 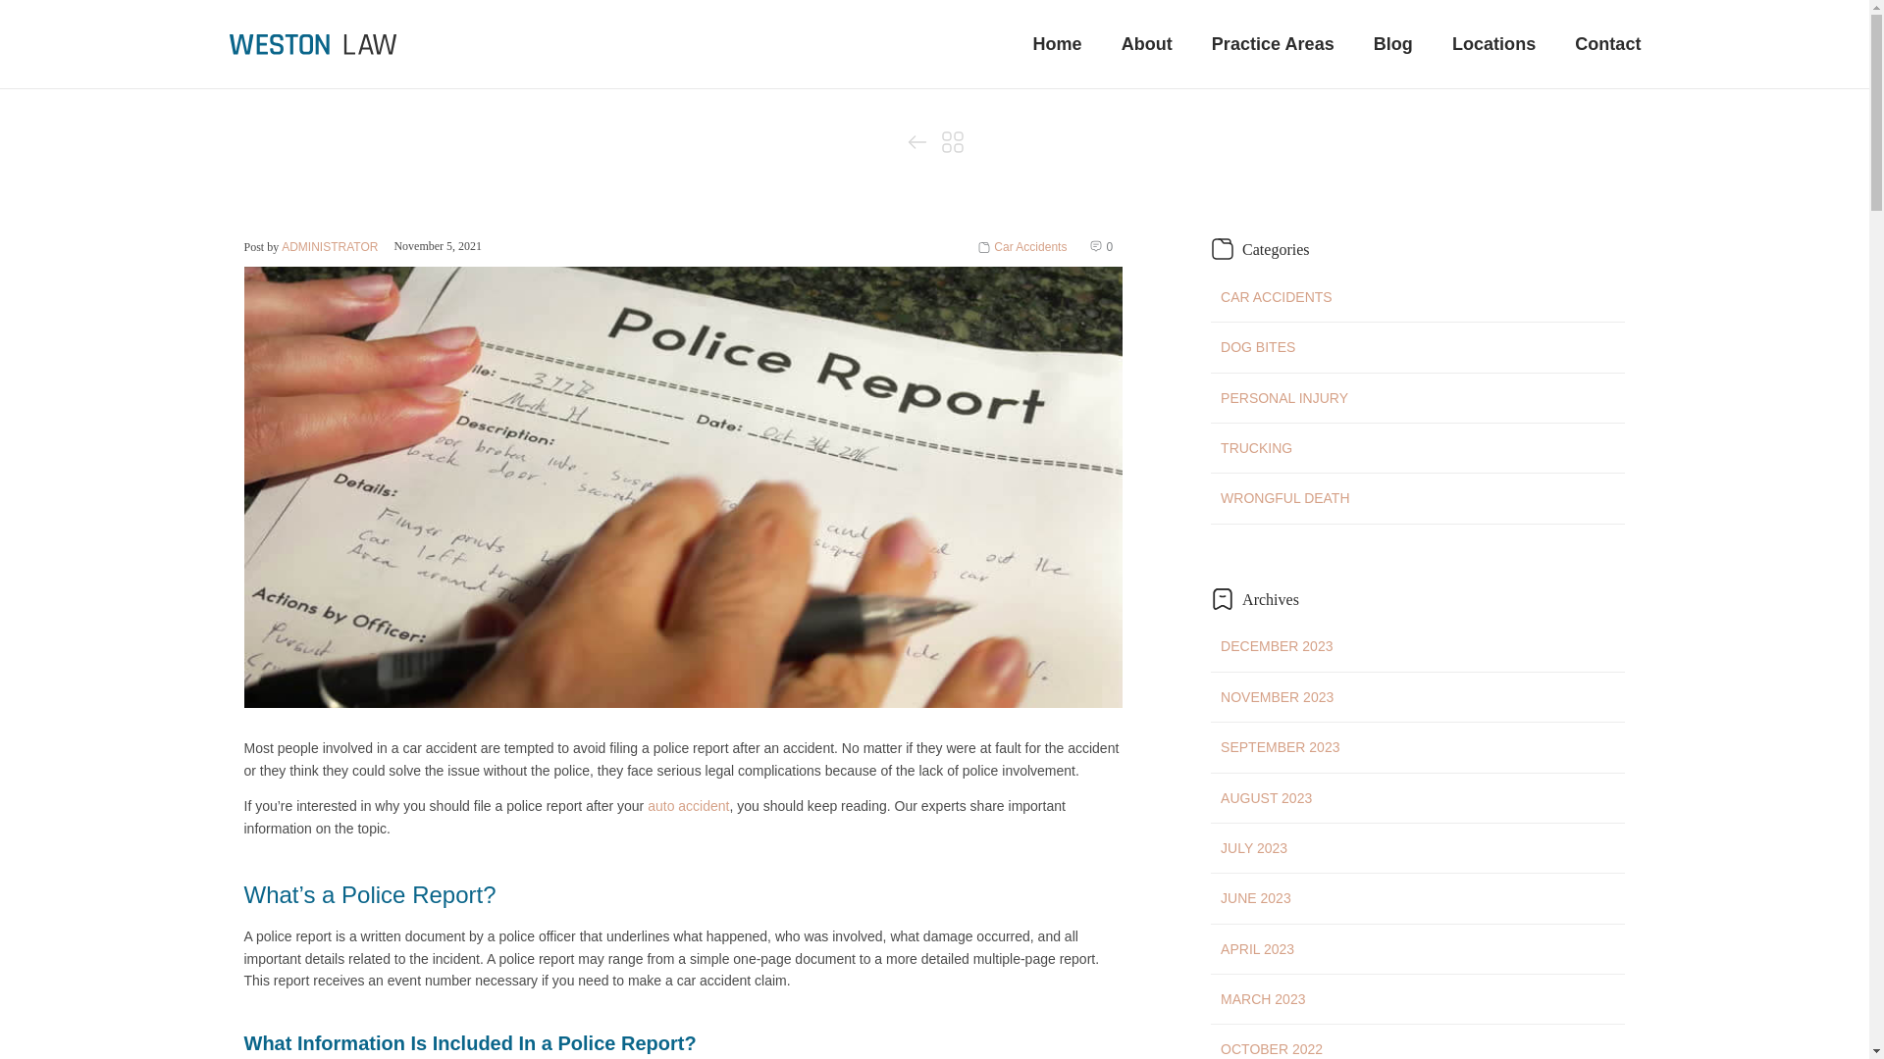 What do you see at coordinates (1030, 247) in the screenshot?
I see `Car Accidents` at bounding box center [1030, 247].